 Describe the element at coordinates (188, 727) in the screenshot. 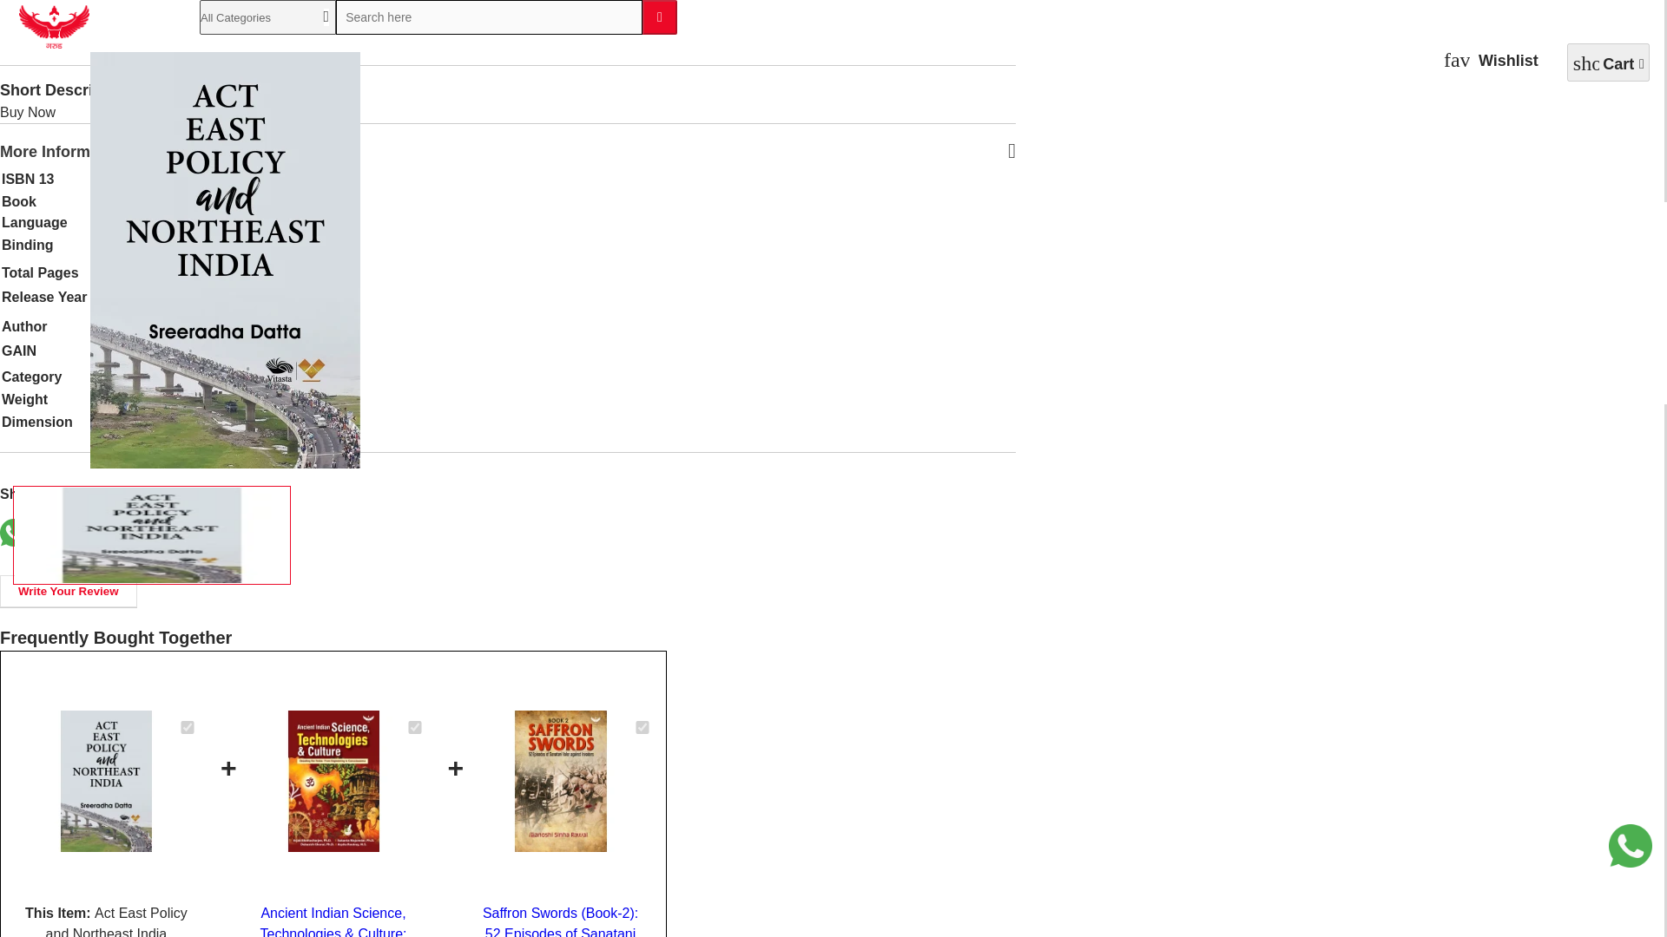

I see `on` at that location.